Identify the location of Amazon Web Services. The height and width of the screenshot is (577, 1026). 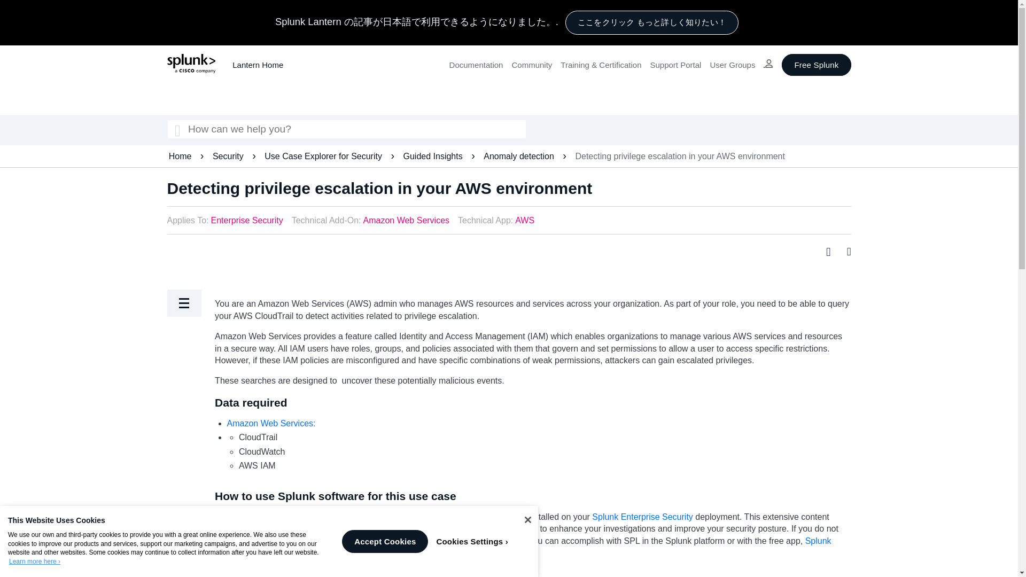
(406, 220).